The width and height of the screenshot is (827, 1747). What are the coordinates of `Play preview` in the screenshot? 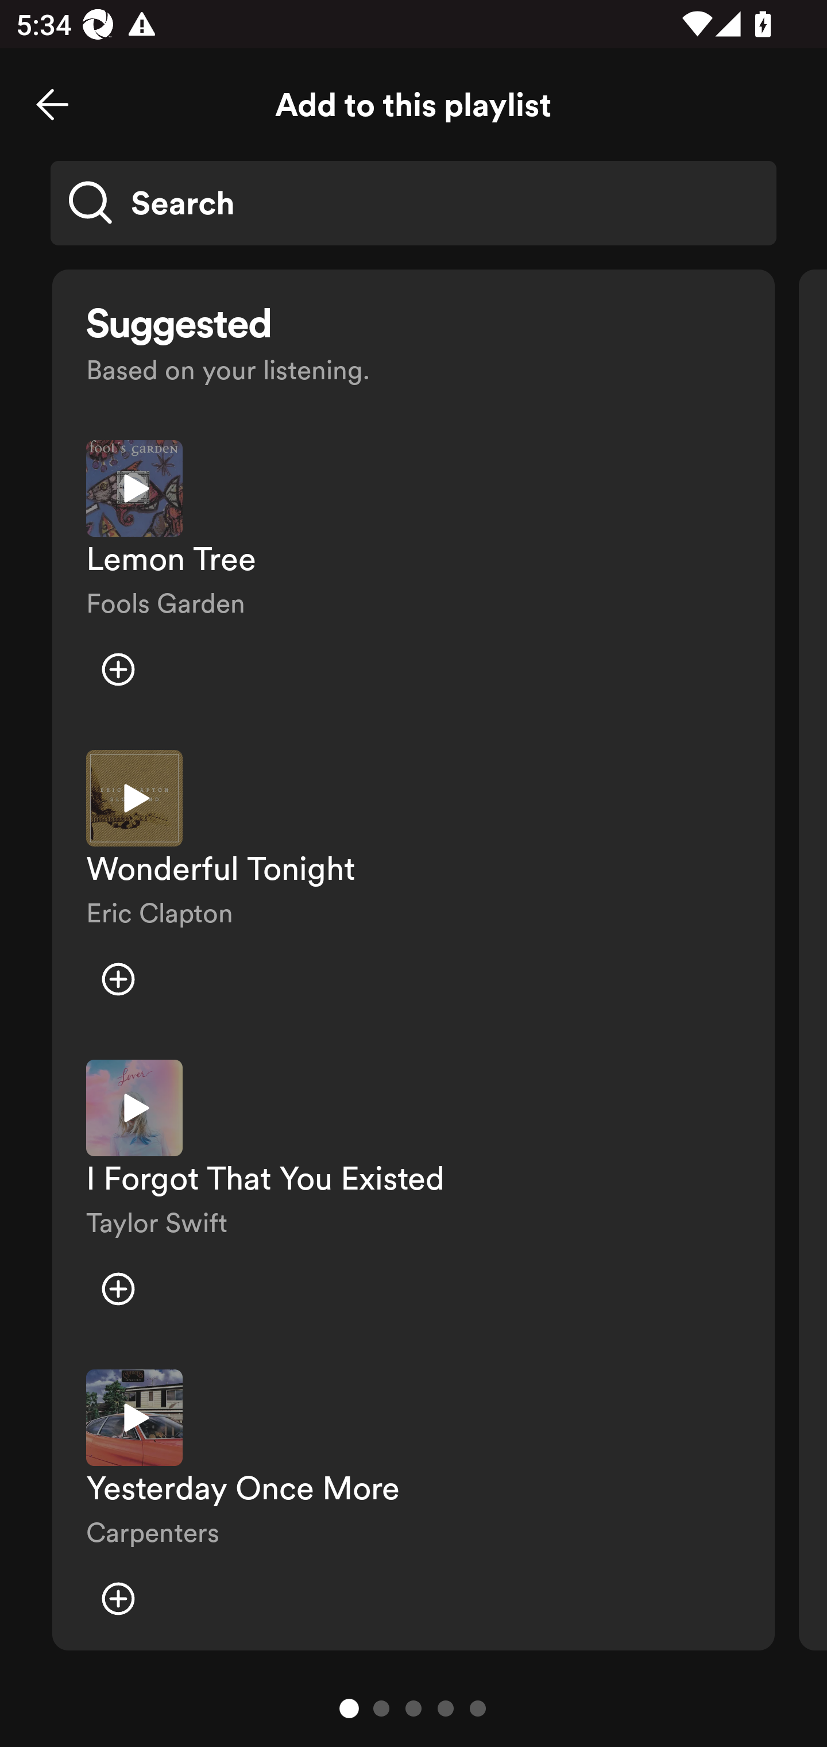 It's located at (134, 1417).